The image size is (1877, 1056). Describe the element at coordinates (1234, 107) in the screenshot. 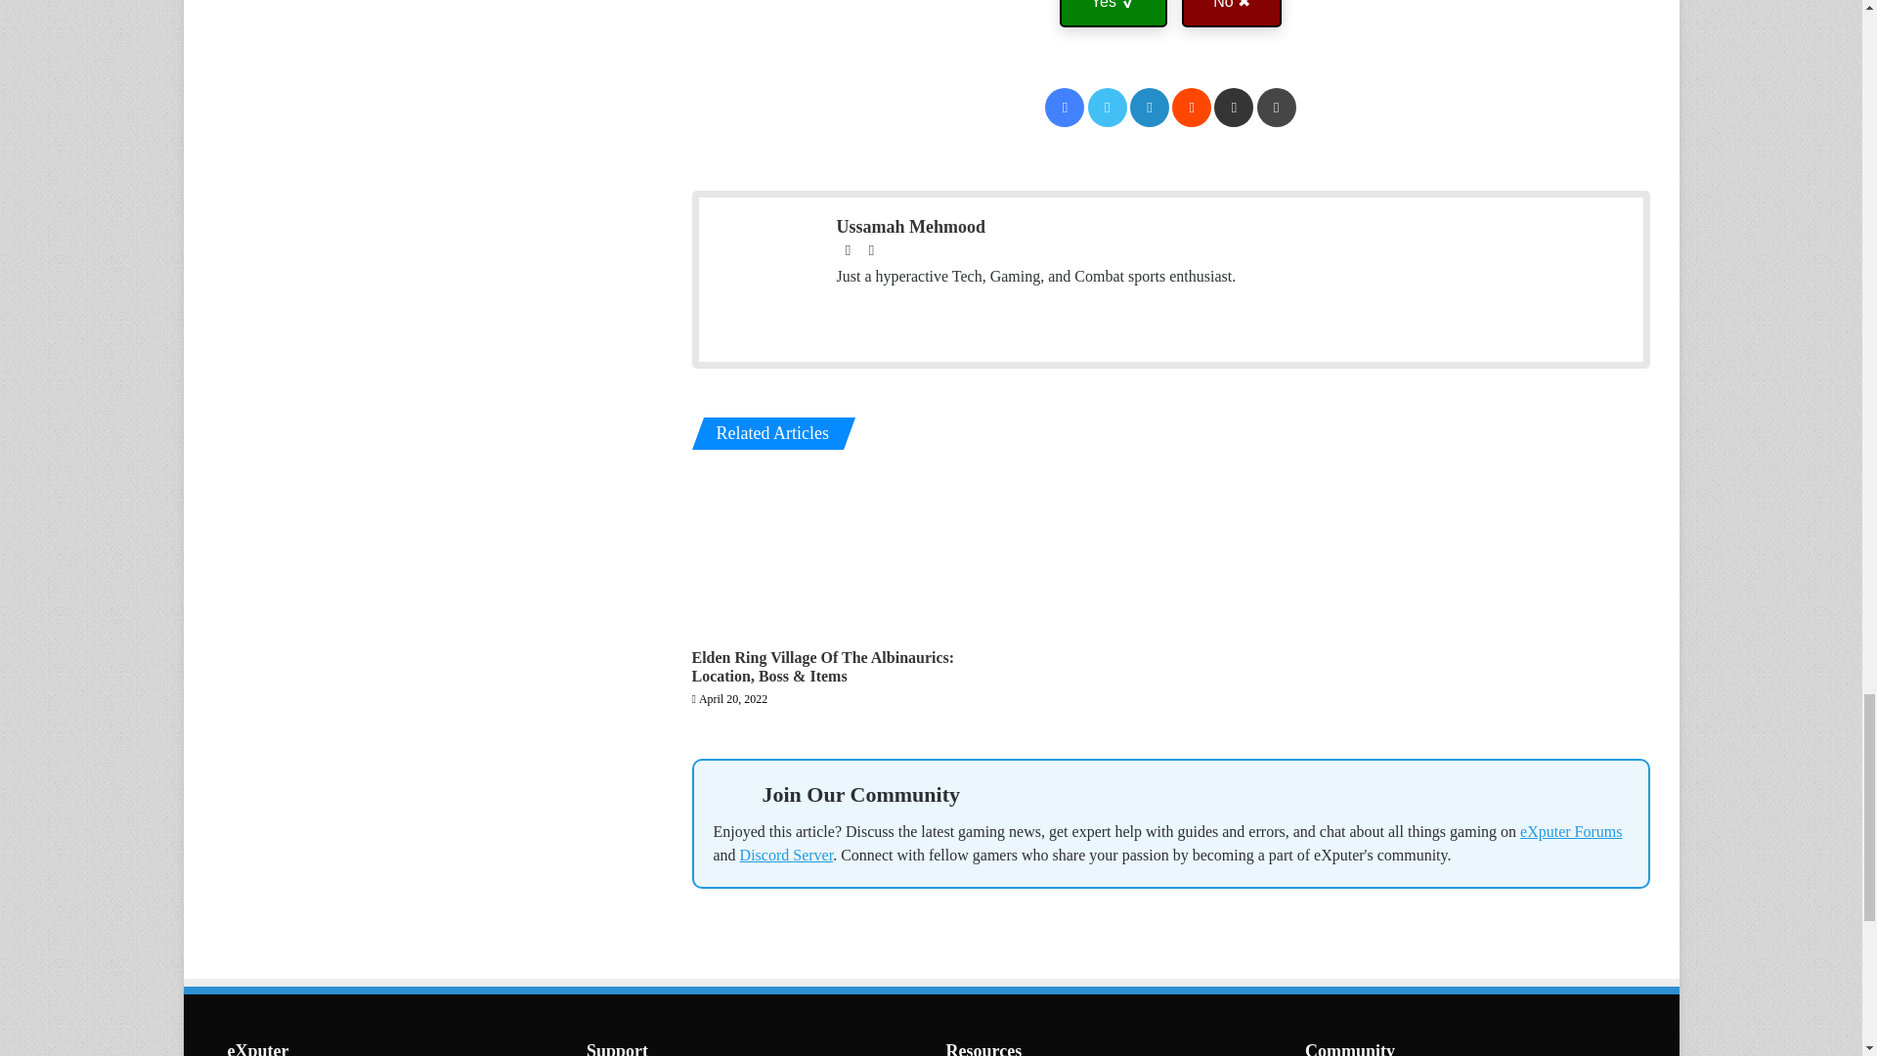

I see `Share via Email` at that location.